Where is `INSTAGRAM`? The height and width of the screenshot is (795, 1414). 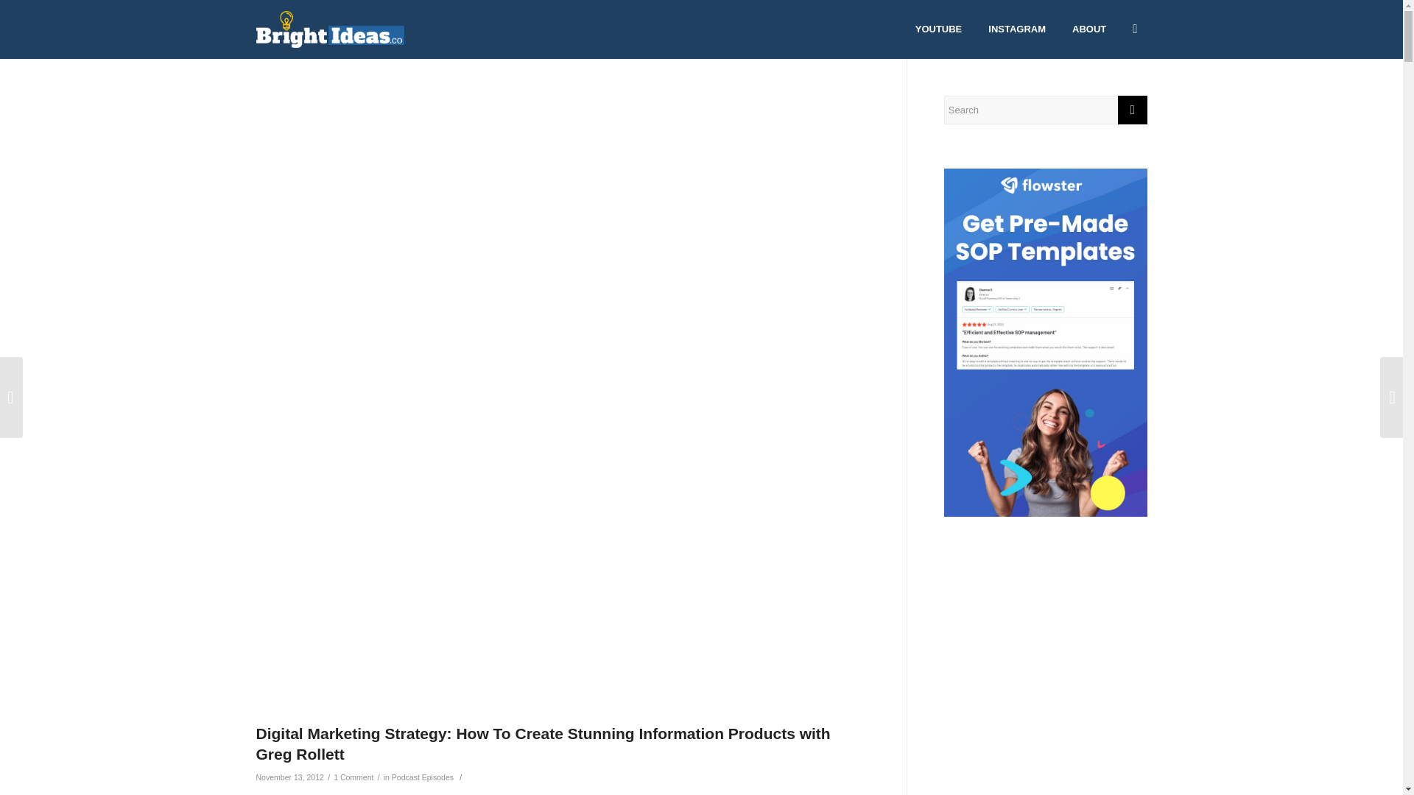 INSTAGRAM is located at coordinates (1016, 29).